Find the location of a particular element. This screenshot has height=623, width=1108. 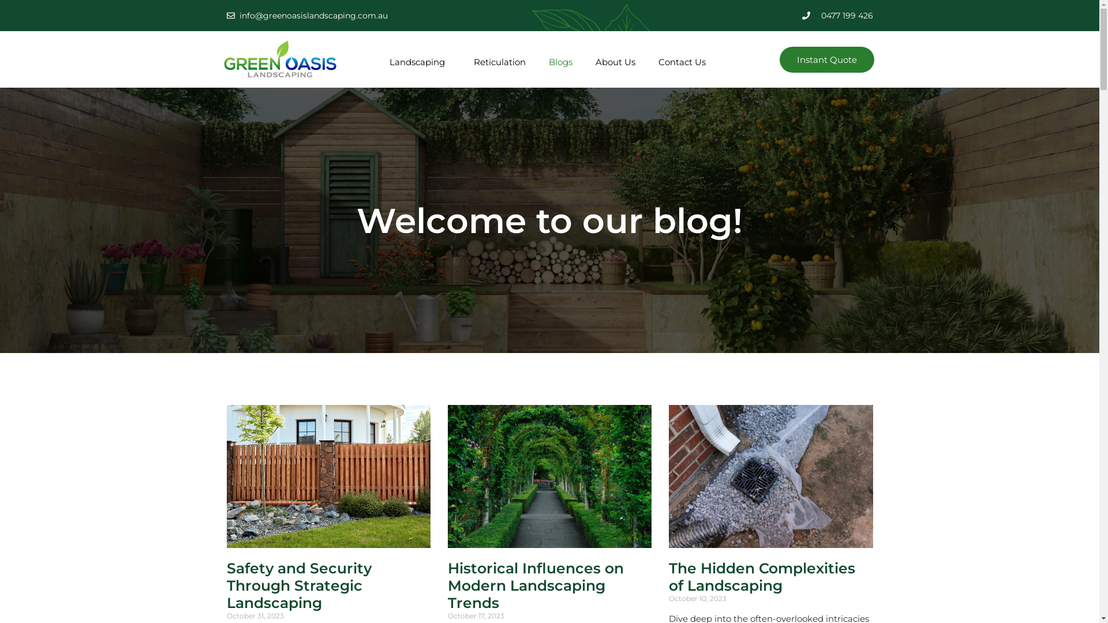

Reticulation is located at coordinates (500, 62).